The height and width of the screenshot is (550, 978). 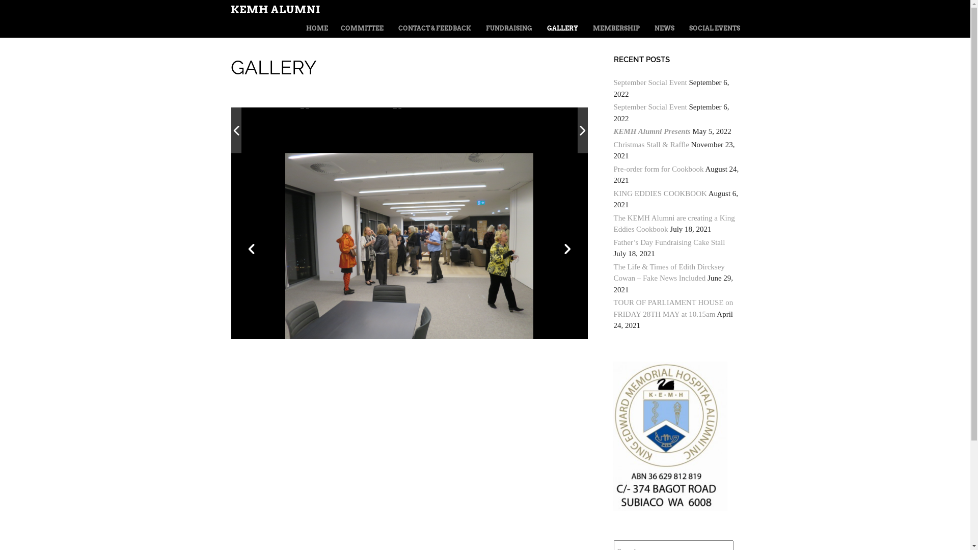 I want to click on KEMH ALUMNI, so click(x=275, y=10).